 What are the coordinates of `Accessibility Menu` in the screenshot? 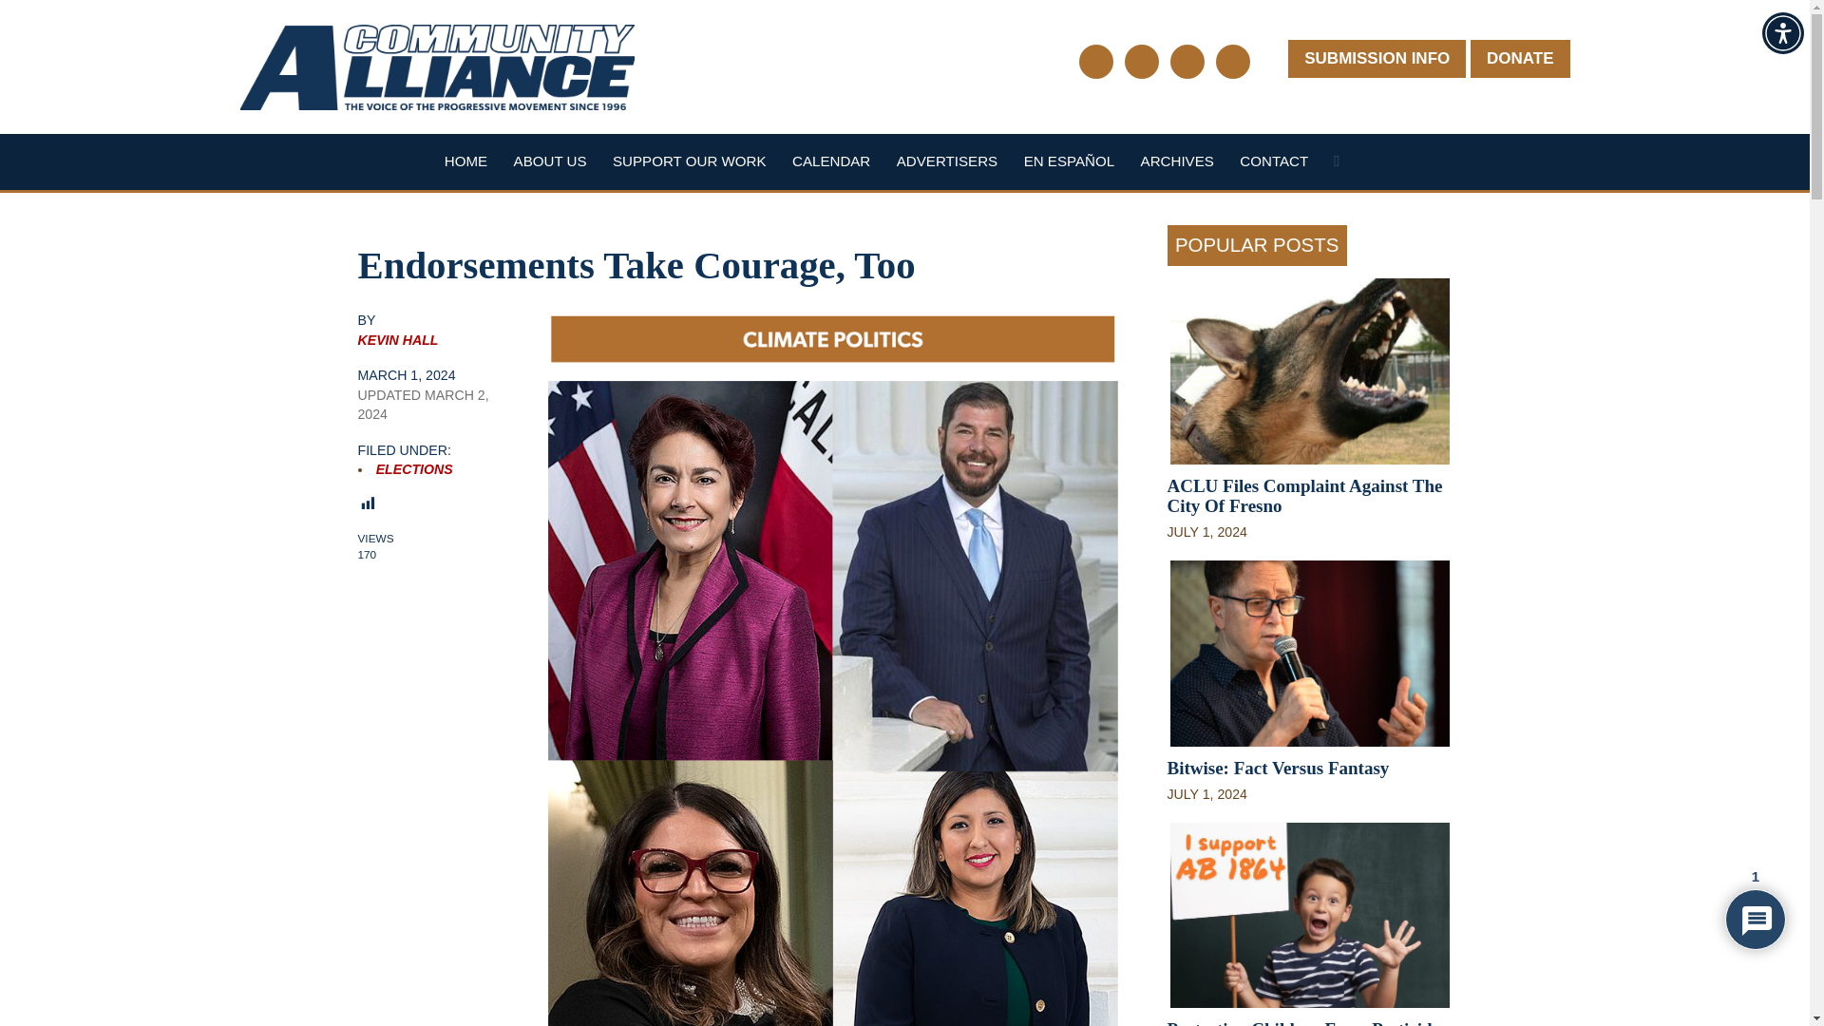 It's located at (1782, 32).